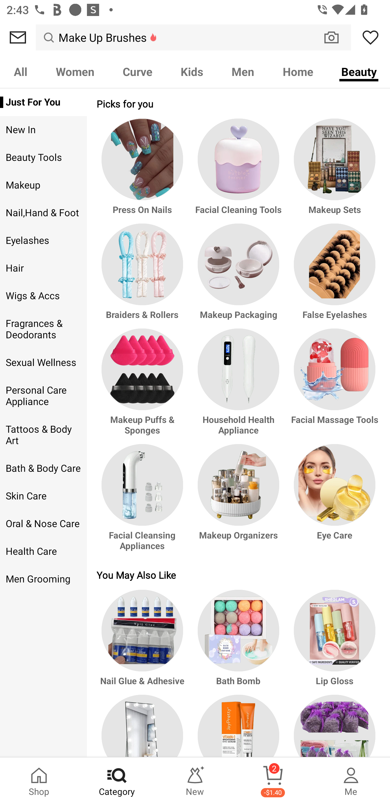 The image size is (390, 803). I want to click on Bath & Body Care, so click(43, 468).